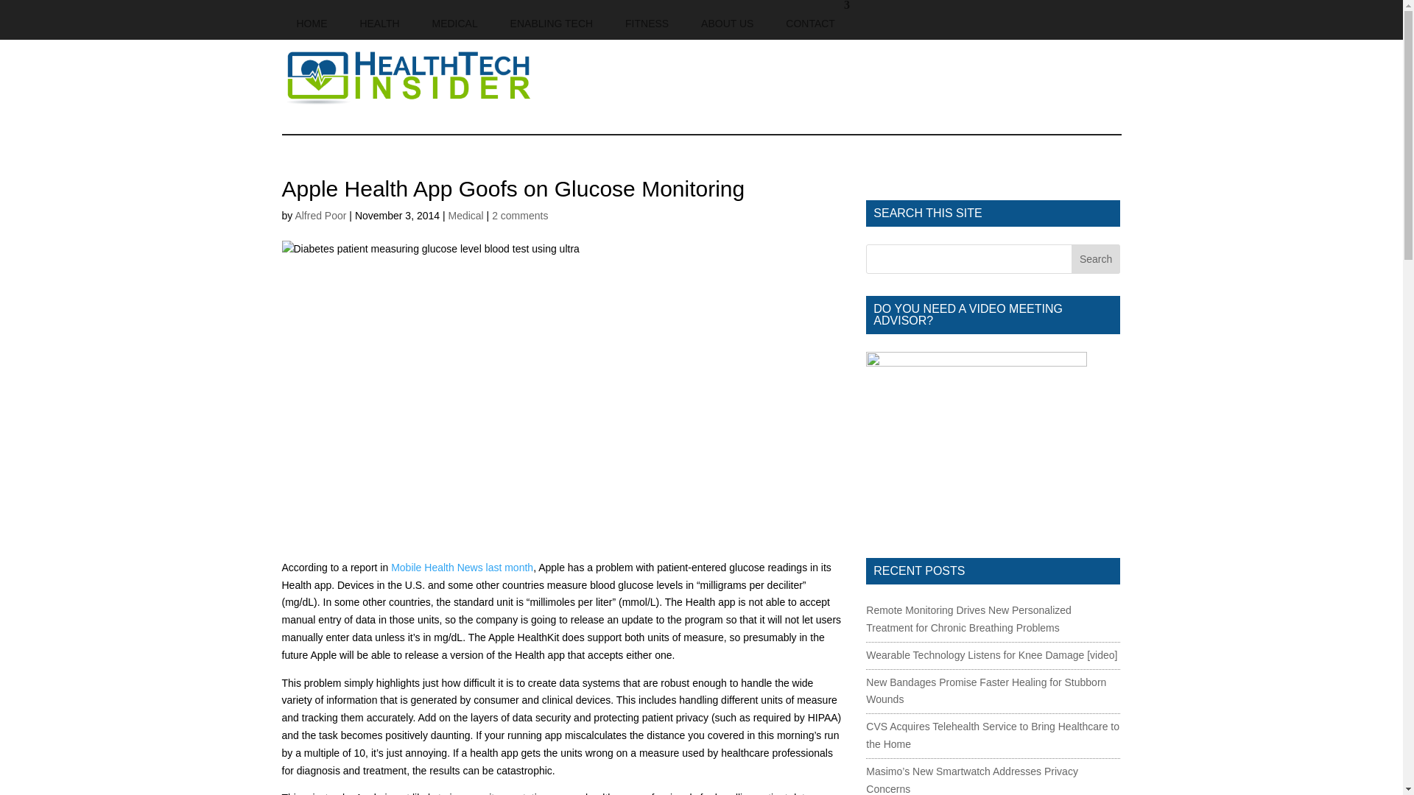  What do you see at coordinates (462, 567) in the screenshot?
I see `Mobile Health News last month` at bounding box center [462, 567].